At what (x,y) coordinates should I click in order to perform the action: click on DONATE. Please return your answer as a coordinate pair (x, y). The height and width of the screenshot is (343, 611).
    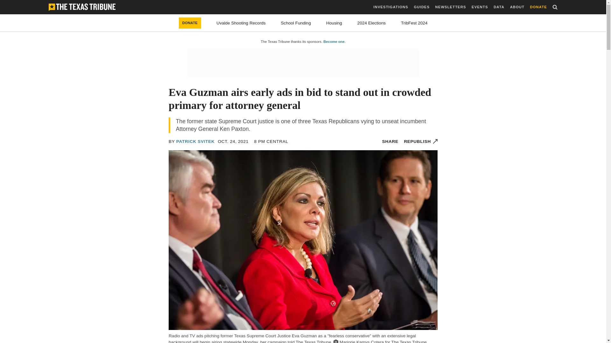
    Looking at the image, I should click on (190, 23).